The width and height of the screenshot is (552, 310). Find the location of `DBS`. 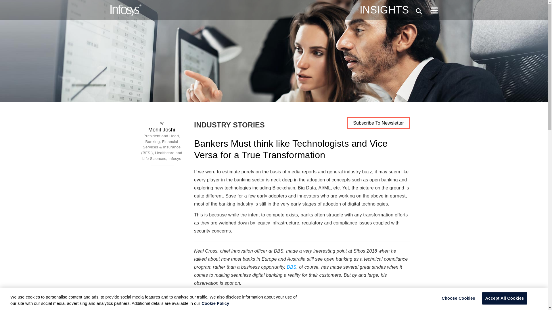

DBS is located at coordinates (292, 267).